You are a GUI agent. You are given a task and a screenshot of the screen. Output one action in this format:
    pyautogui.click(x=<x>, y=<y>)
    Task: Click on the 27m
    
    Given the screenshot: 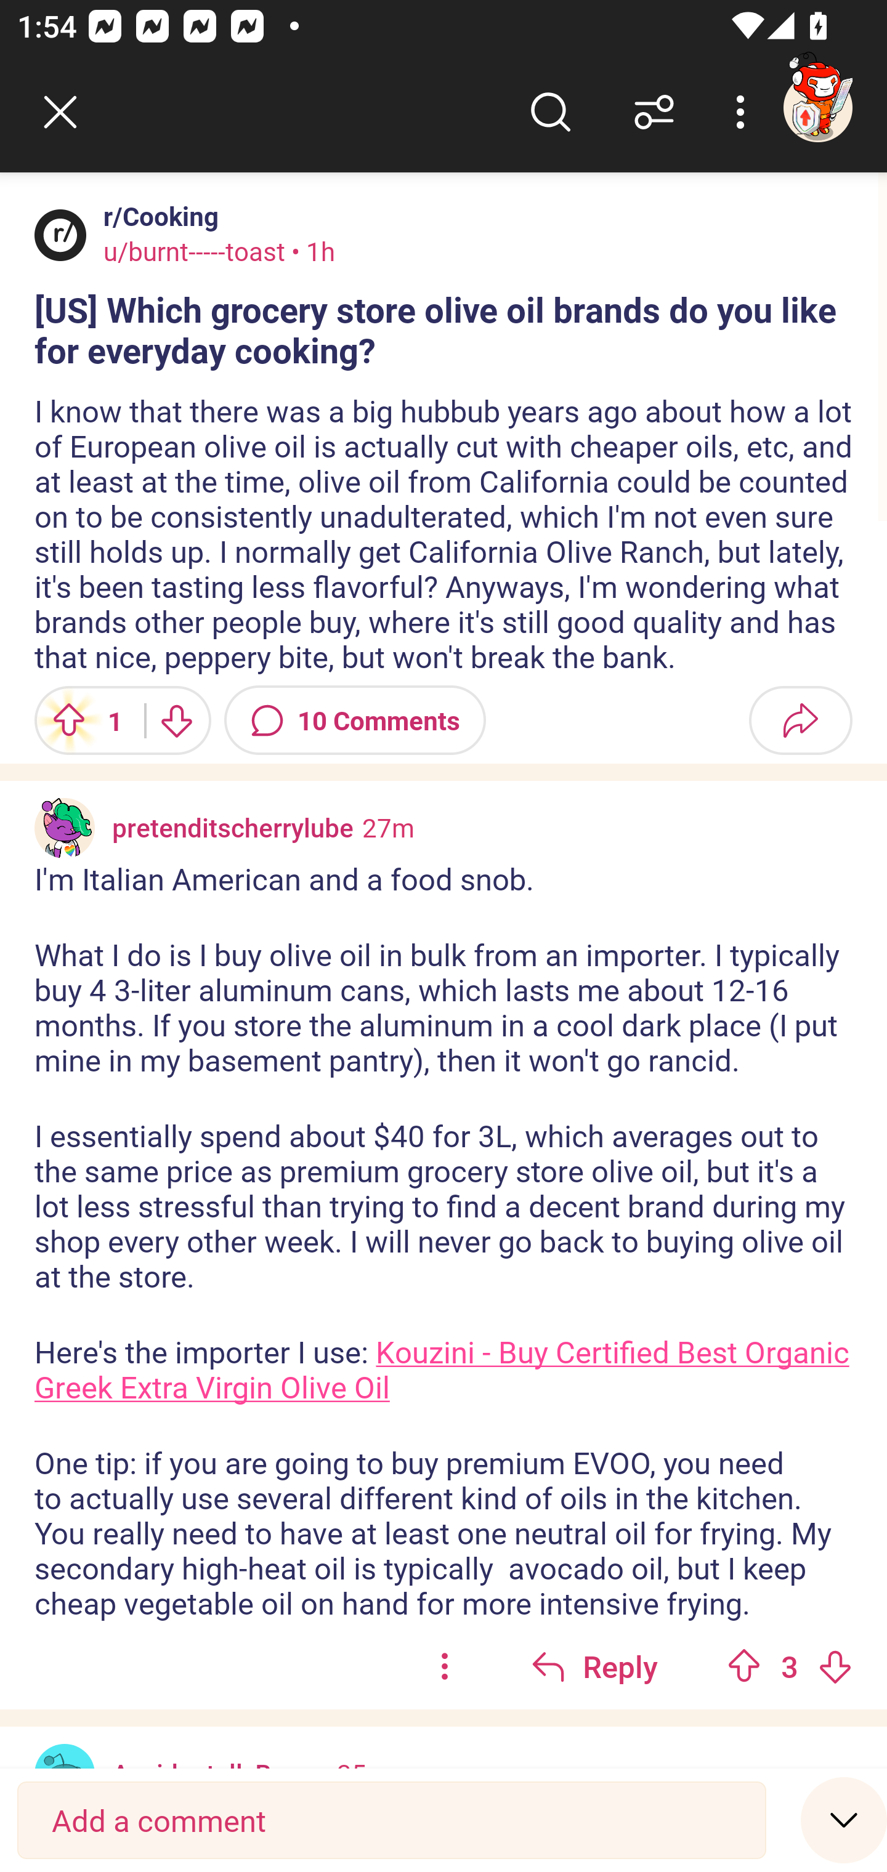 What is the action you would take?
    pyautogui.click(x=388, y=828)
    